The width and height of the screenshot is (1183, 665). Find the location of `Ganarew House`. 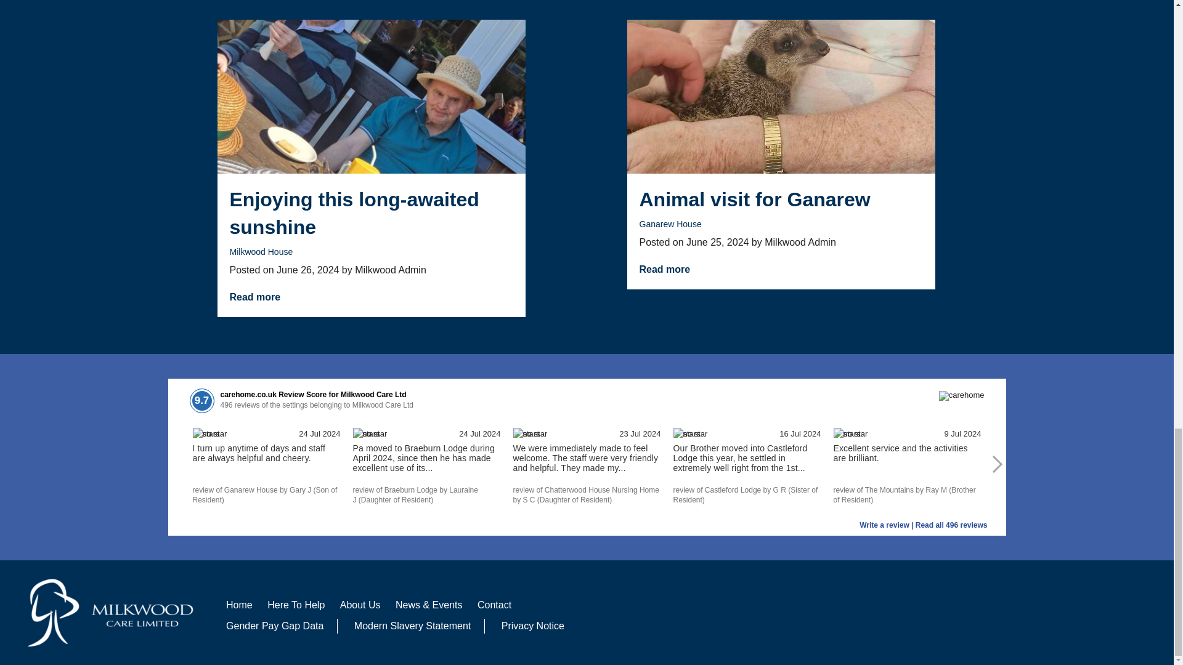

Ganarew House is located at coordinates (670, 224).